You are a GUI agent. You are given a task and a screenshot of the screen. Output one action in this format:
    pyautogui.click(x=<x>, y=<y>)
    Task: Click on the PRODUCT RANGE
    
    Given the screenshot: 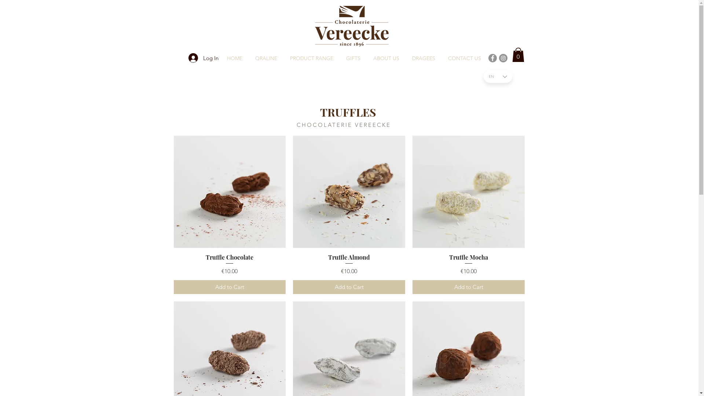 What is the action you would take?
    pyautogui.click(x=312, y=58)
    